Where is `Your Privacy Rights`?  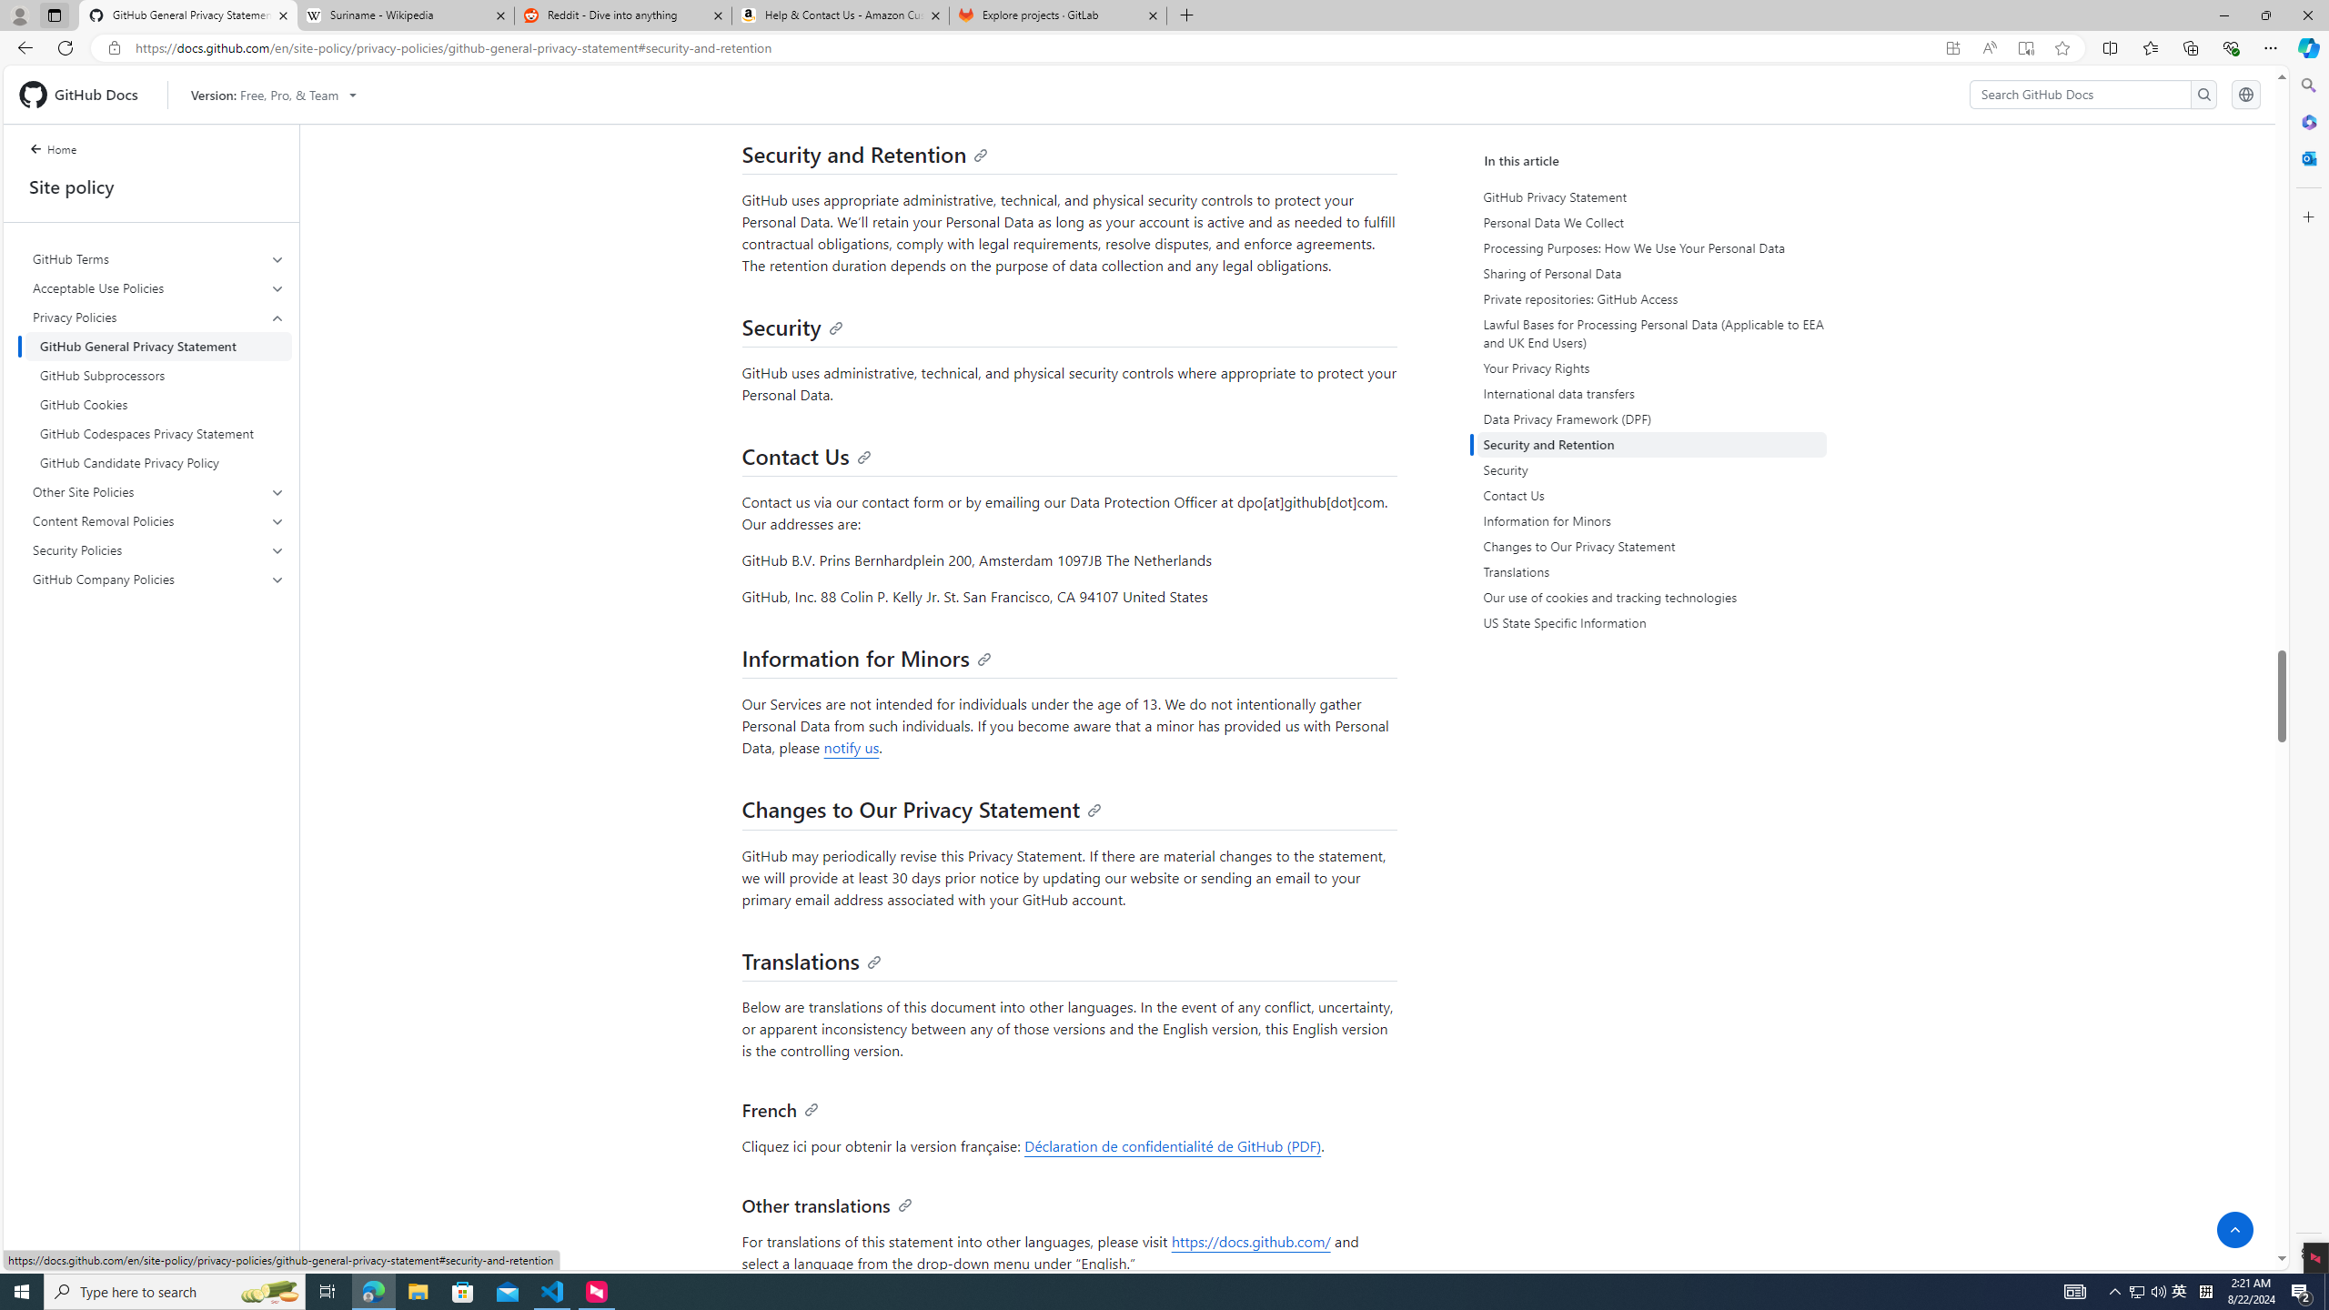 Your Privacy Rights is located at coordinates (1654, 368).